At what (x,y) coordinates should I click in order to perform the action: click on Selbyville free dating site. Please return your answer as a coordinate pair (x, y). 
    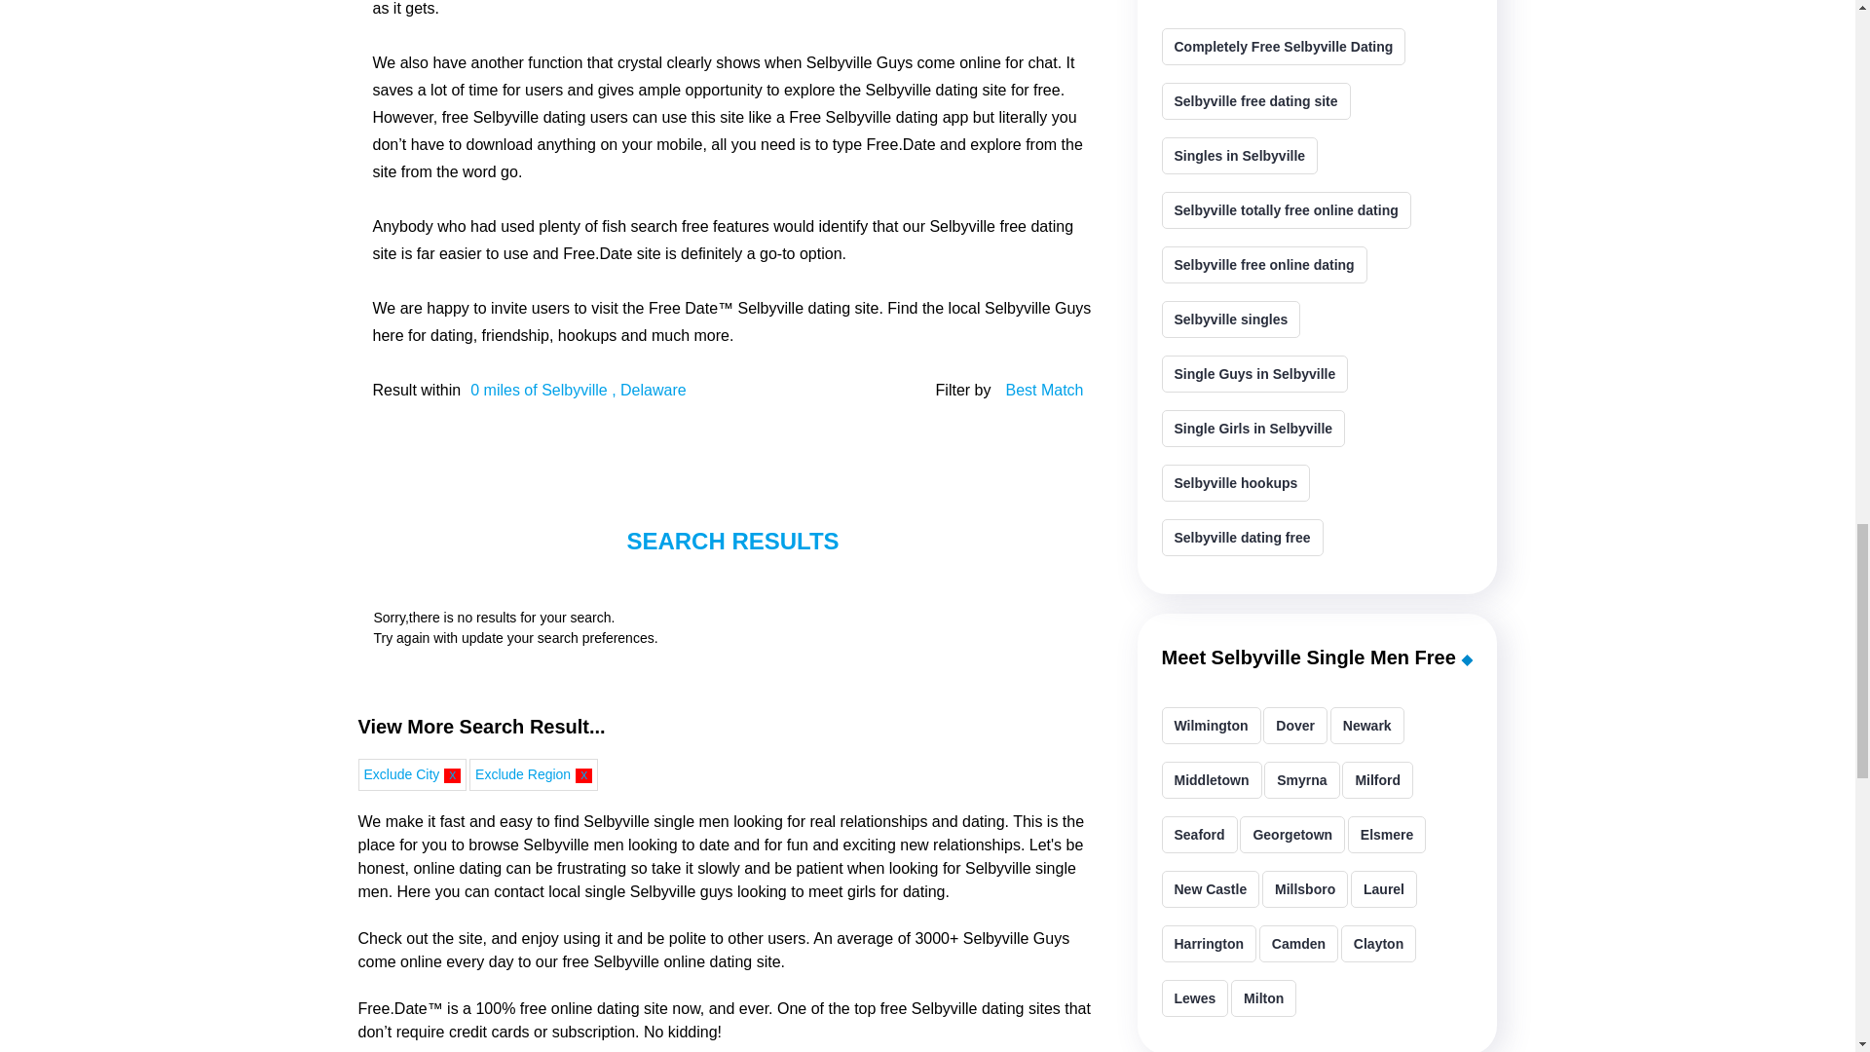
    Looking at the image, I should click on (1255, 101).